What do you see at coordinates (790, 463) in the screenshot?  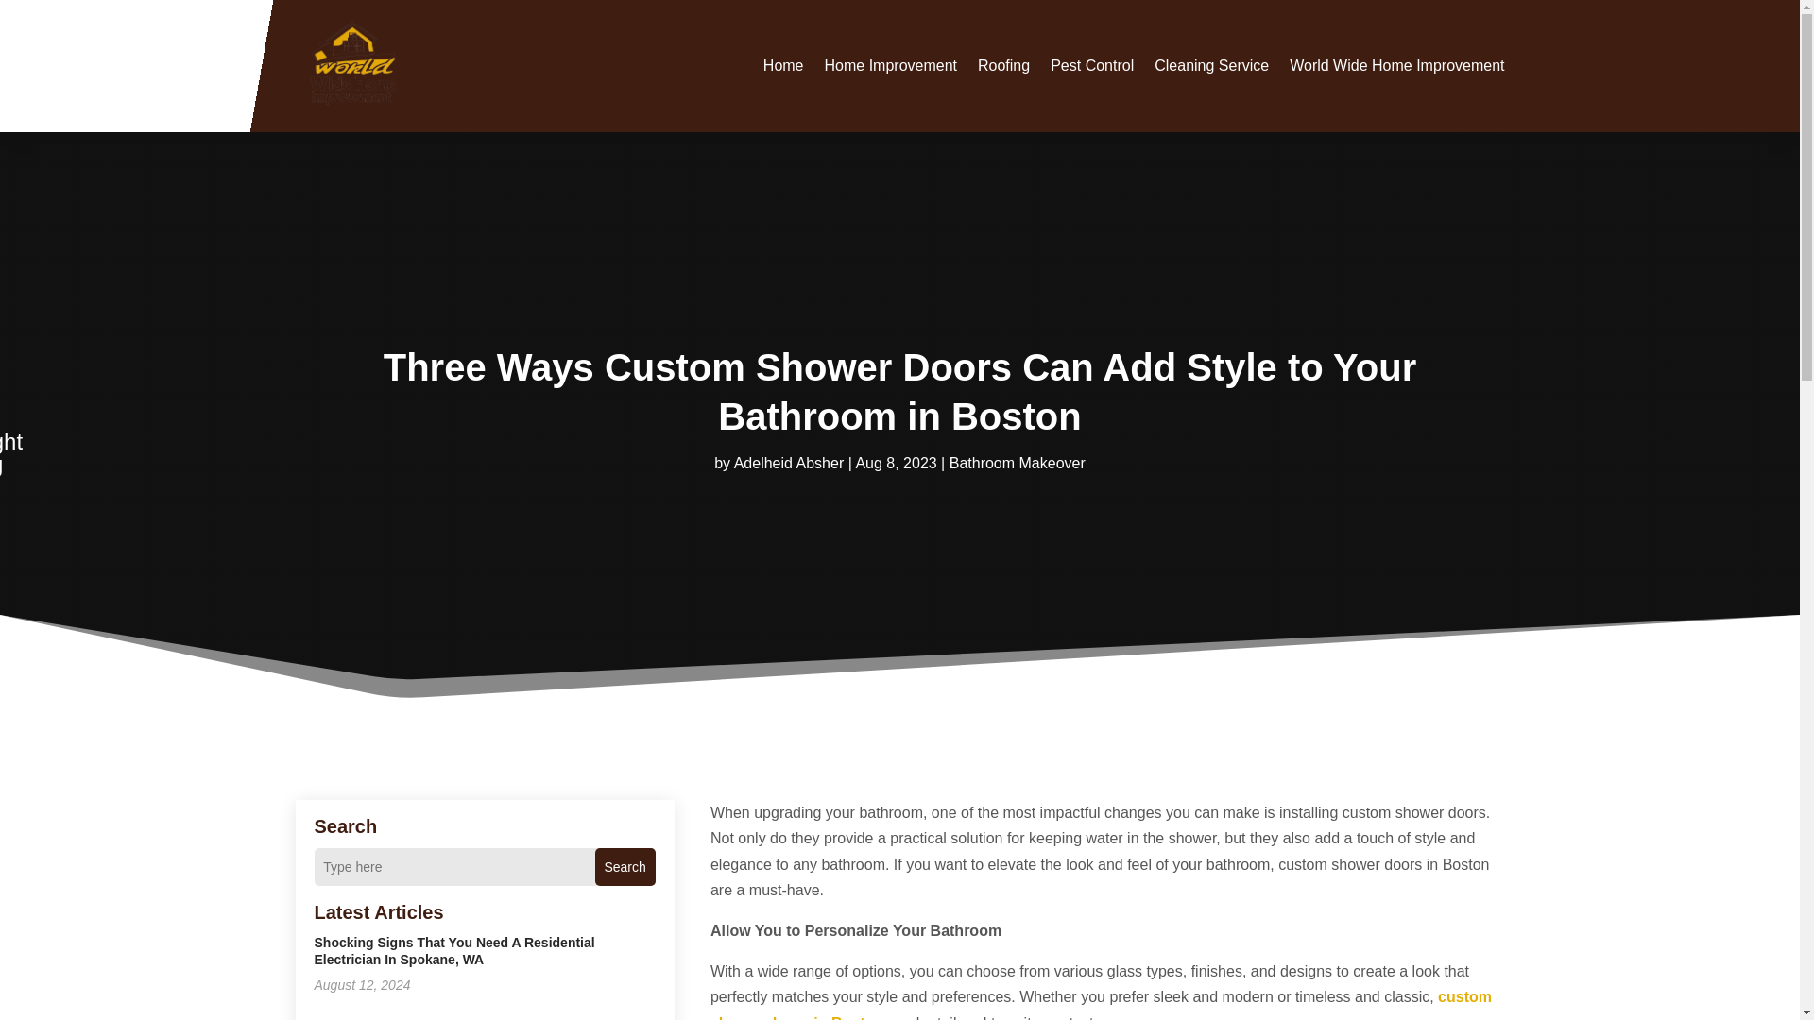 I see `Adelheid Absher` at bounding box center [790, 463].